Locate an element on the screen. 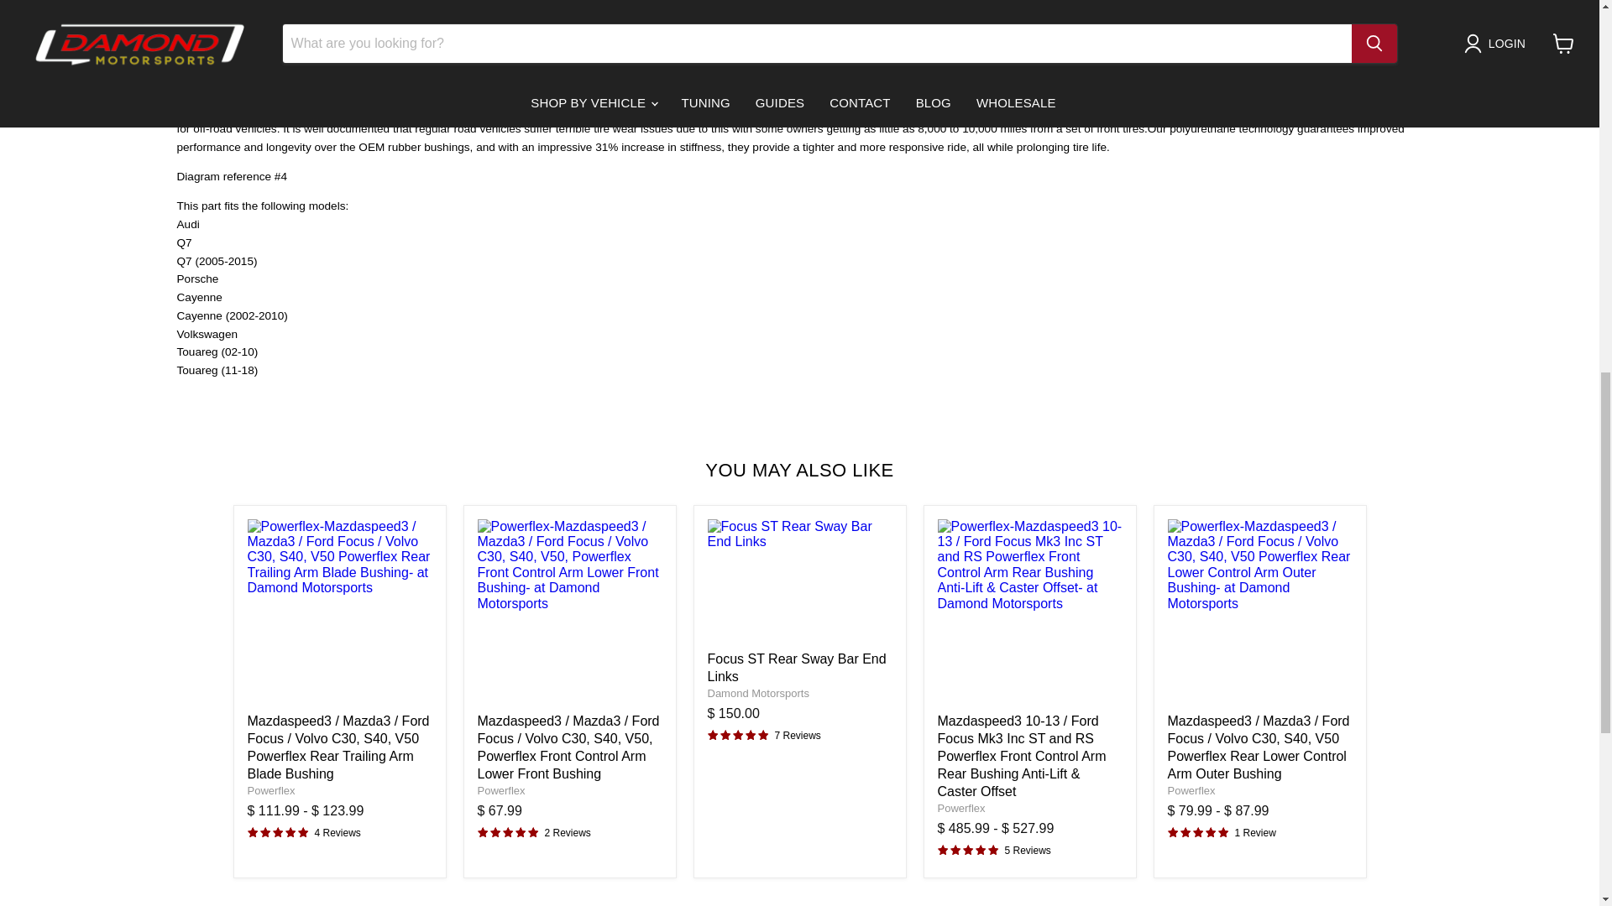  Damond Motorsports is located at coordinates (757, 693).